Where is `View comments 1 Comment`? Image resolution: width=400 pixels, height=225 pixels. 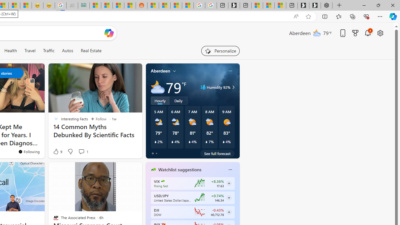
View comments 1 Comment is located at coordinates (81, 152).